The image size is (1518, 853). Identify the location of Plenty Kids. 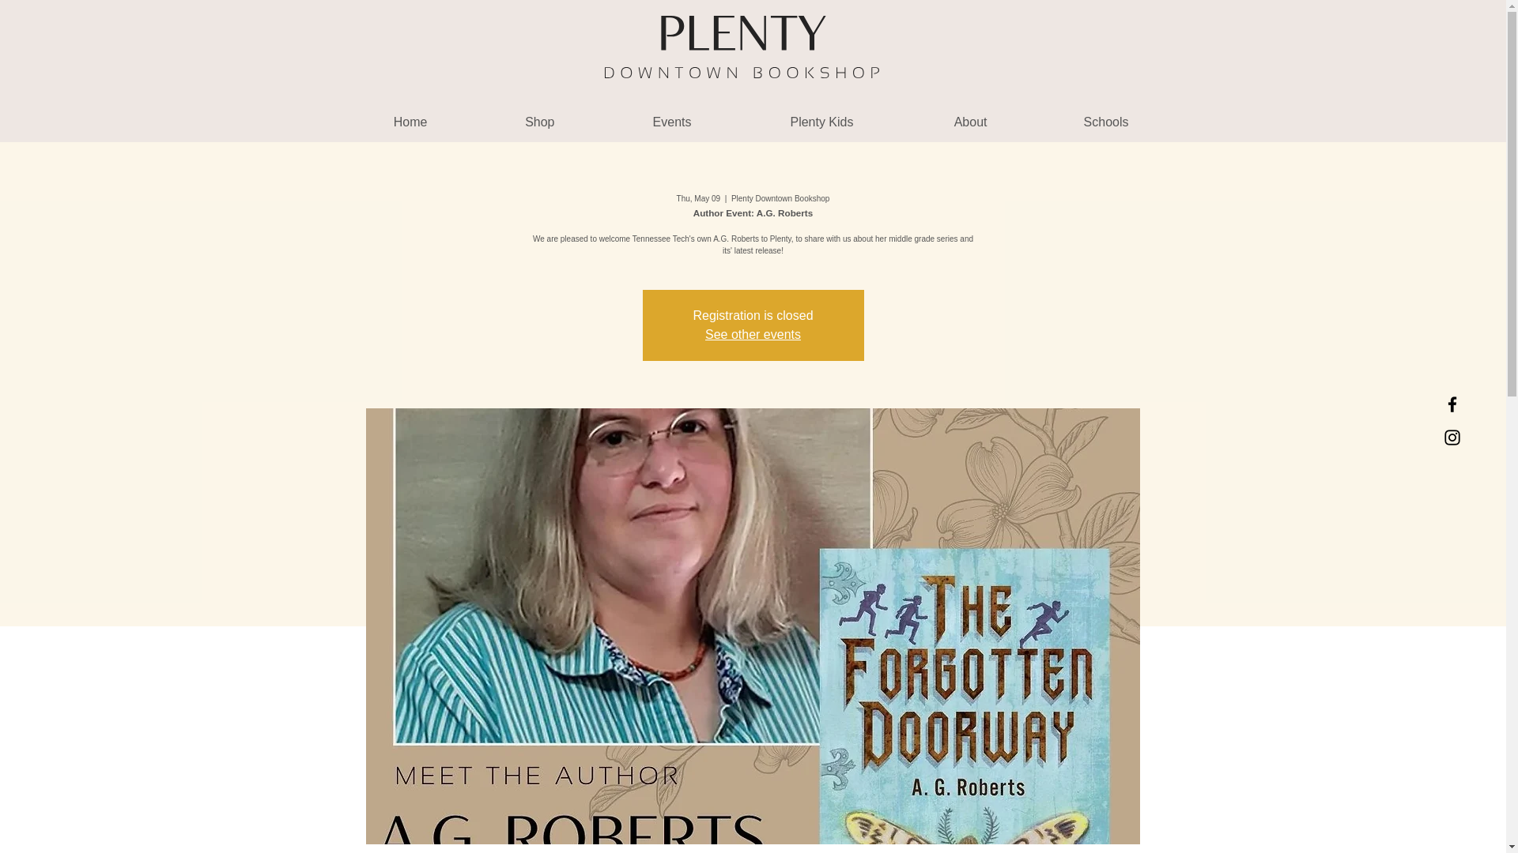
(784, 122).